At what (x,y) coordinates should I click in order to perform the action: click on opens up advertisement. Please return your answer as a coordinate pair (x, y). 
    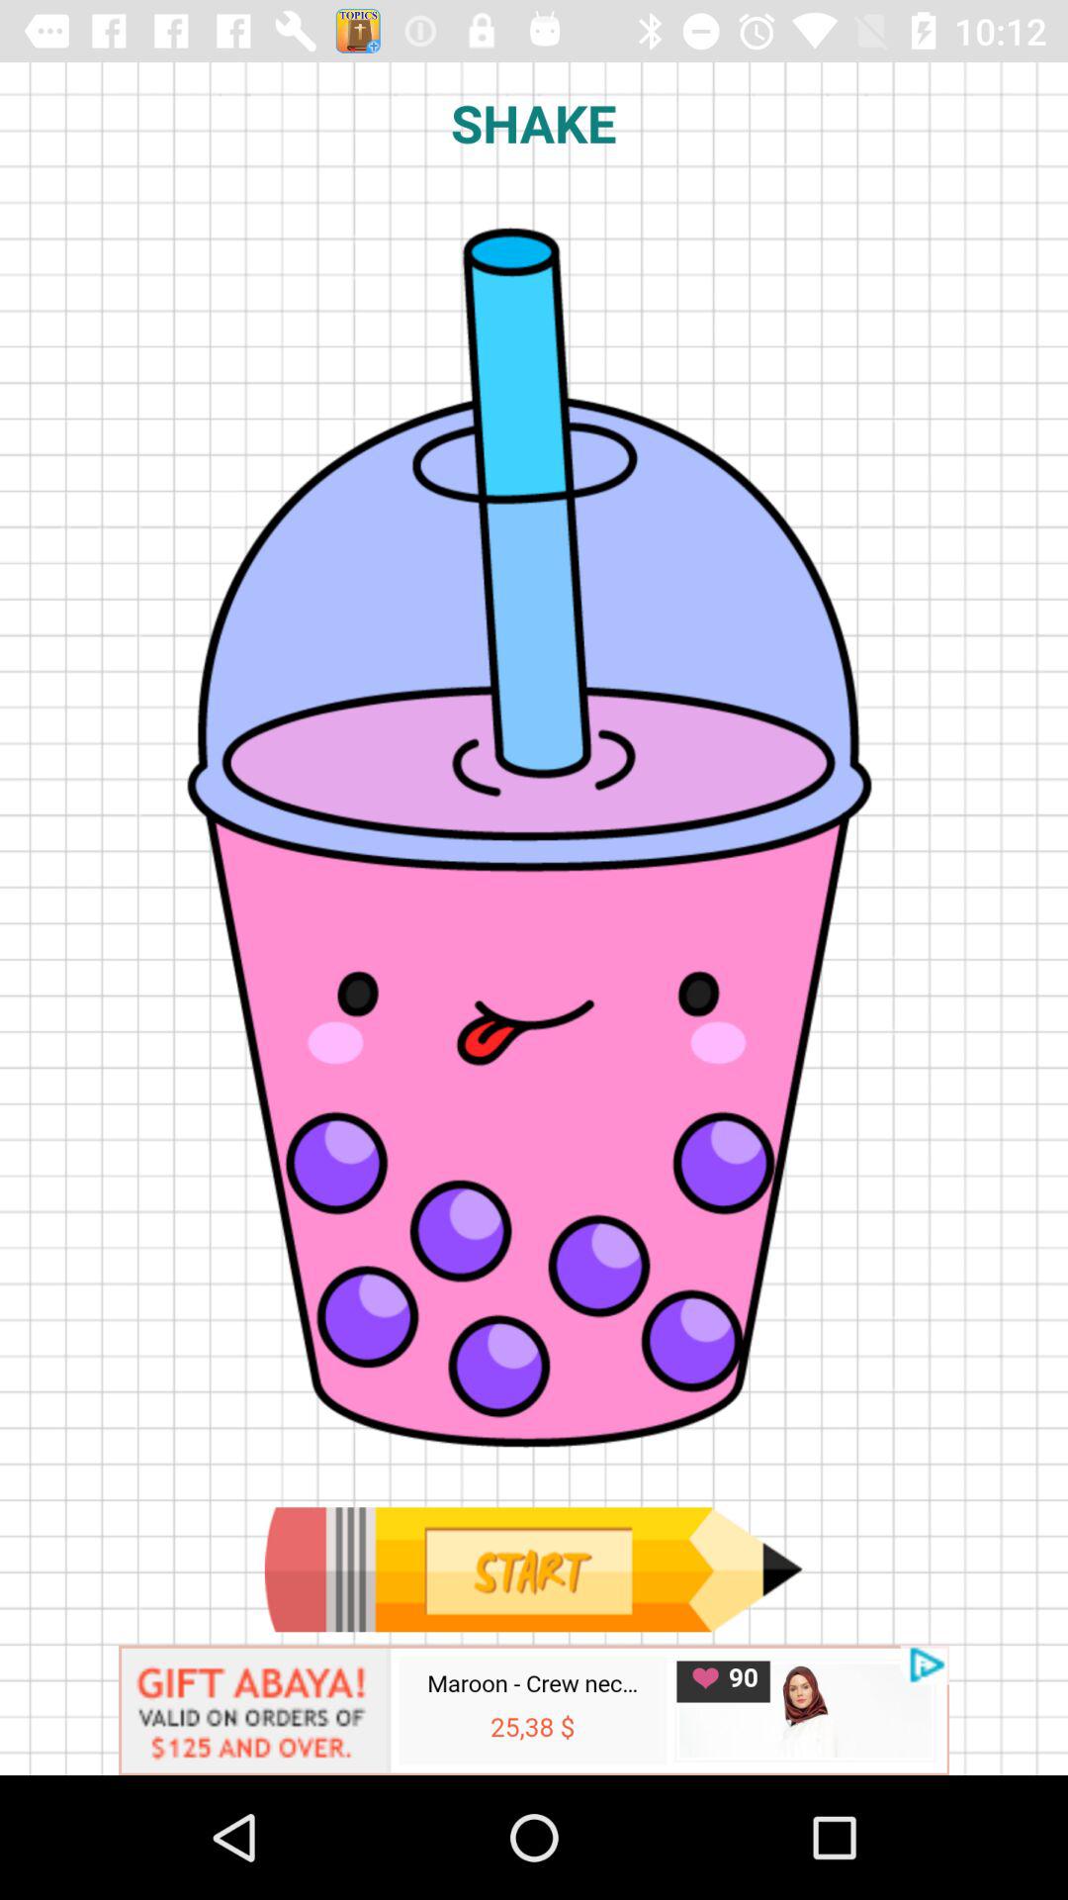
    Looking at the image, I should click on (534, 1710).